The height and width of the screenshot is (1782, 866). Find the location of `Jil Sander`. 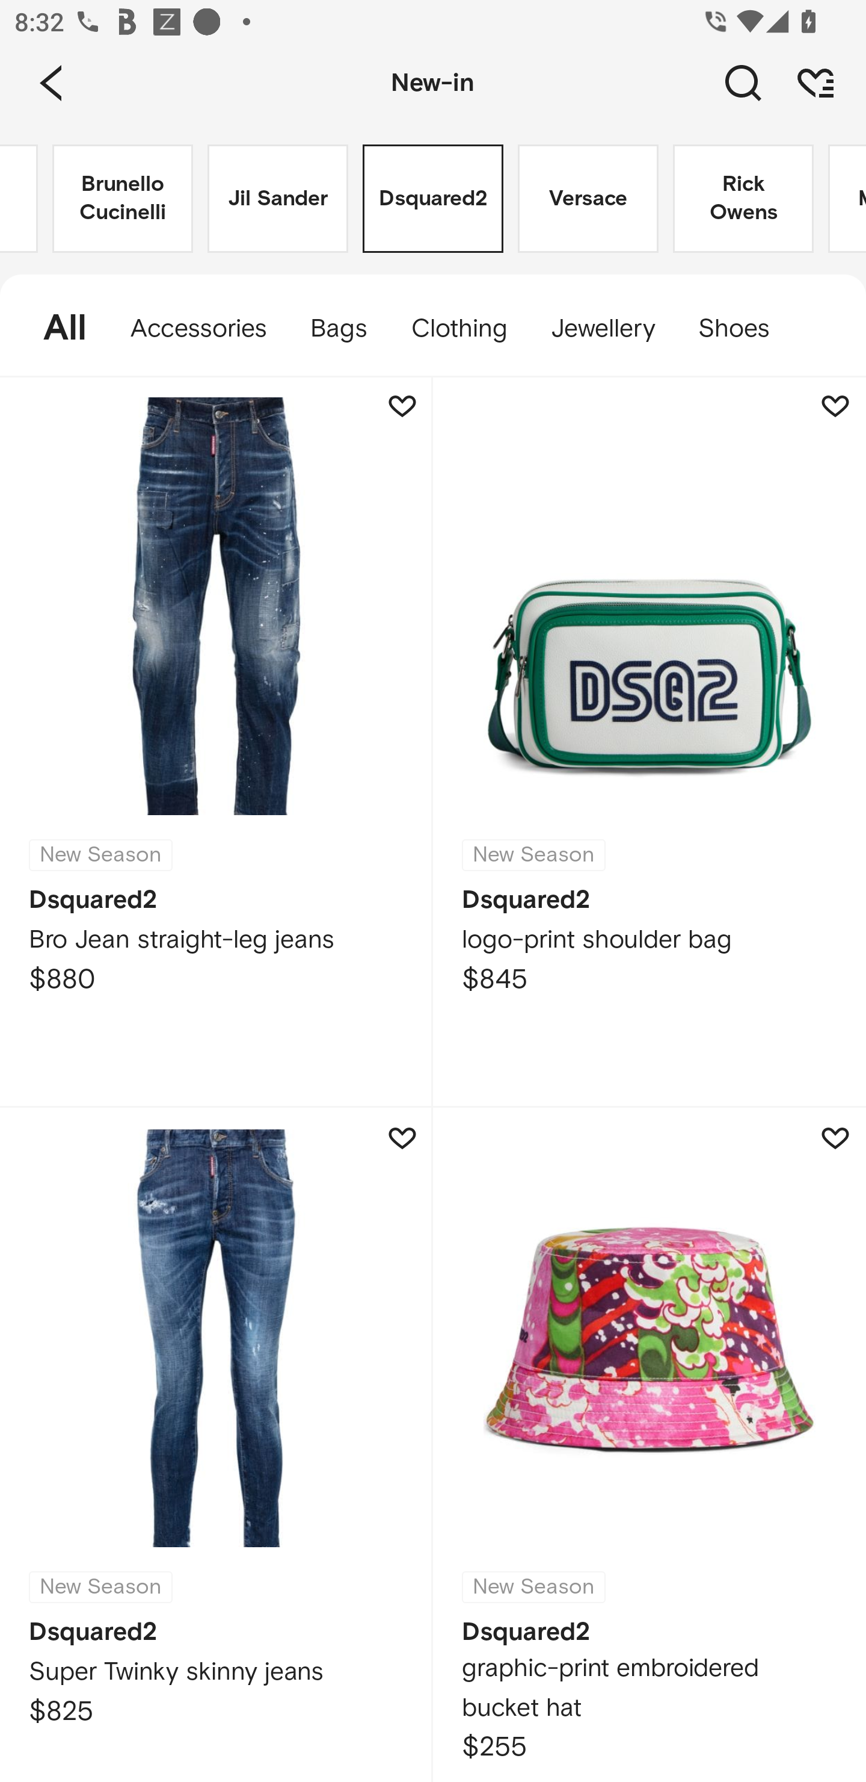

Jil Sander is located at coordinates (278, 199).